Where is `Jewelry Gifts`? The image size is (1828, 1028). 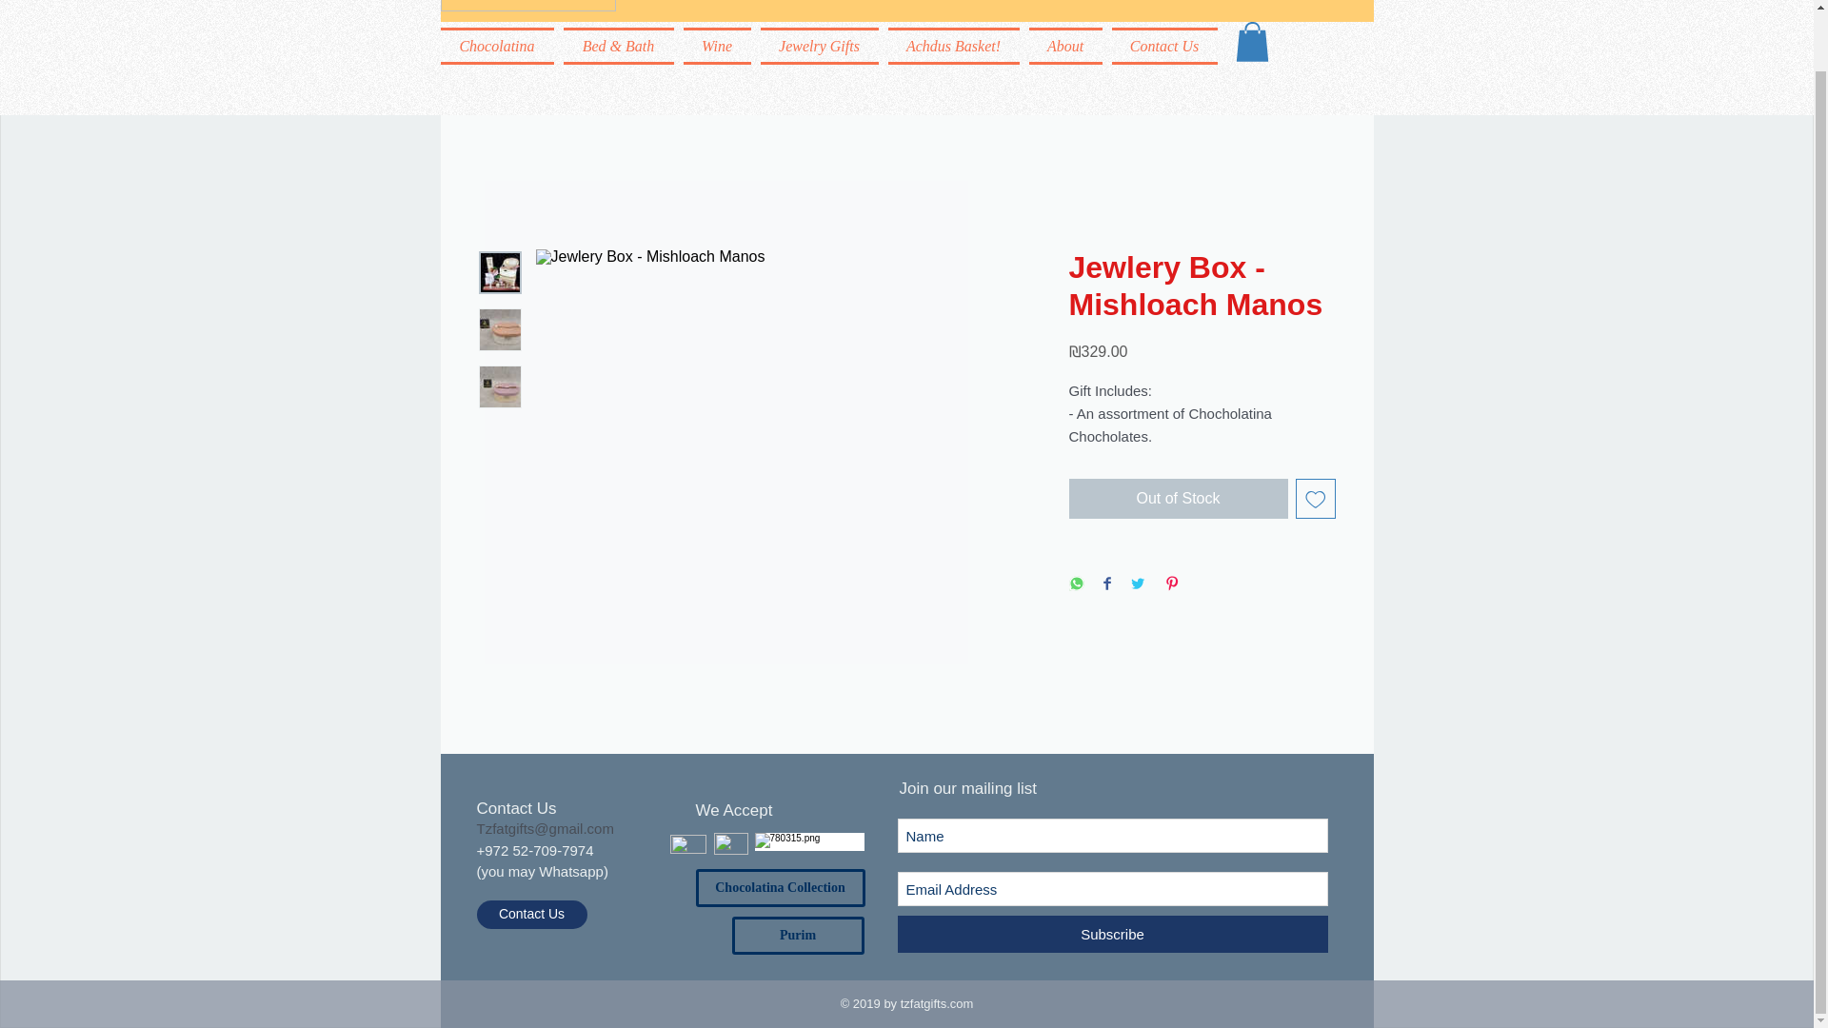
Jewelry Gifts is located at coordinates (819, 46).